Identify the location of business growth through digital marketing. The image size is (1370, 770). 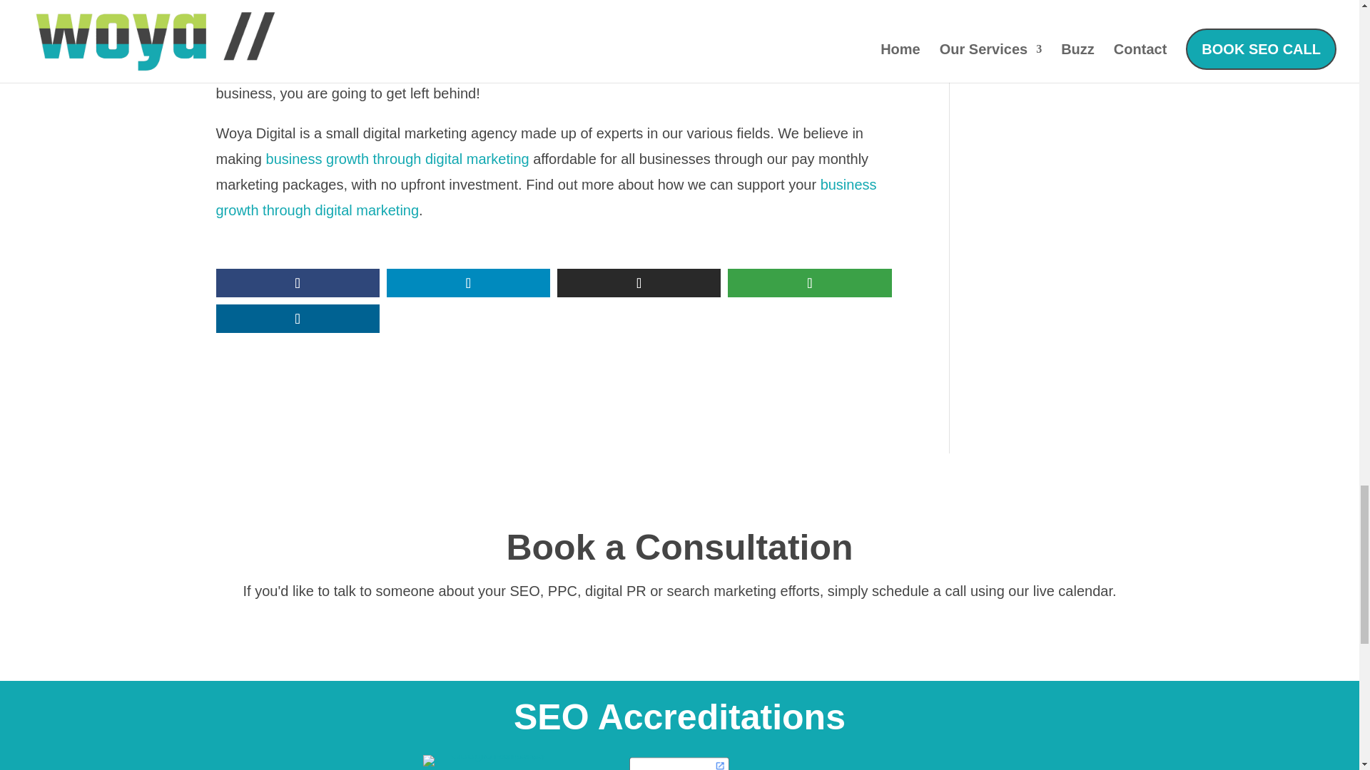
(545, 197).